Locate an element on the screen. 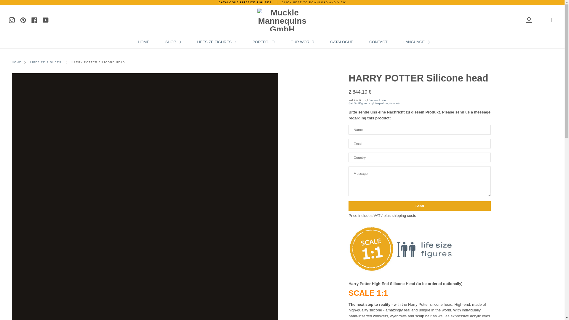  Instagram is located at coordinates (12, 20).